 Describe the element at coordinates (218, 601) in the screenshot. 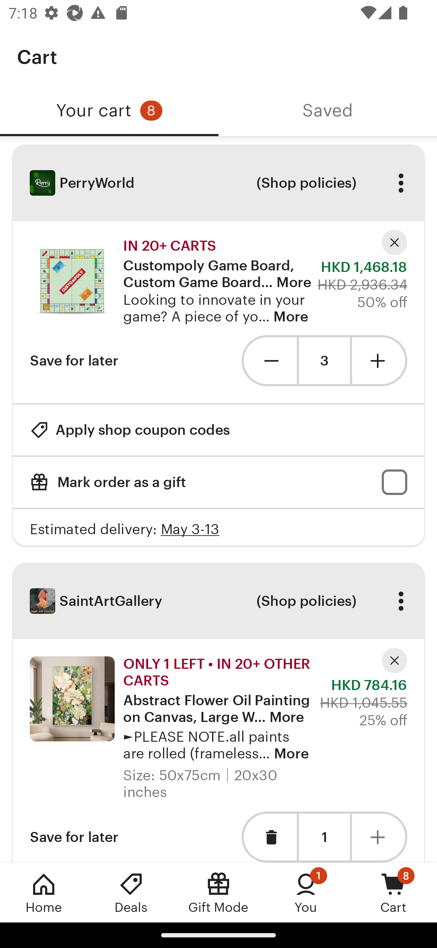

I see `SaintArtGallery (Shop policies) More options` at that location.